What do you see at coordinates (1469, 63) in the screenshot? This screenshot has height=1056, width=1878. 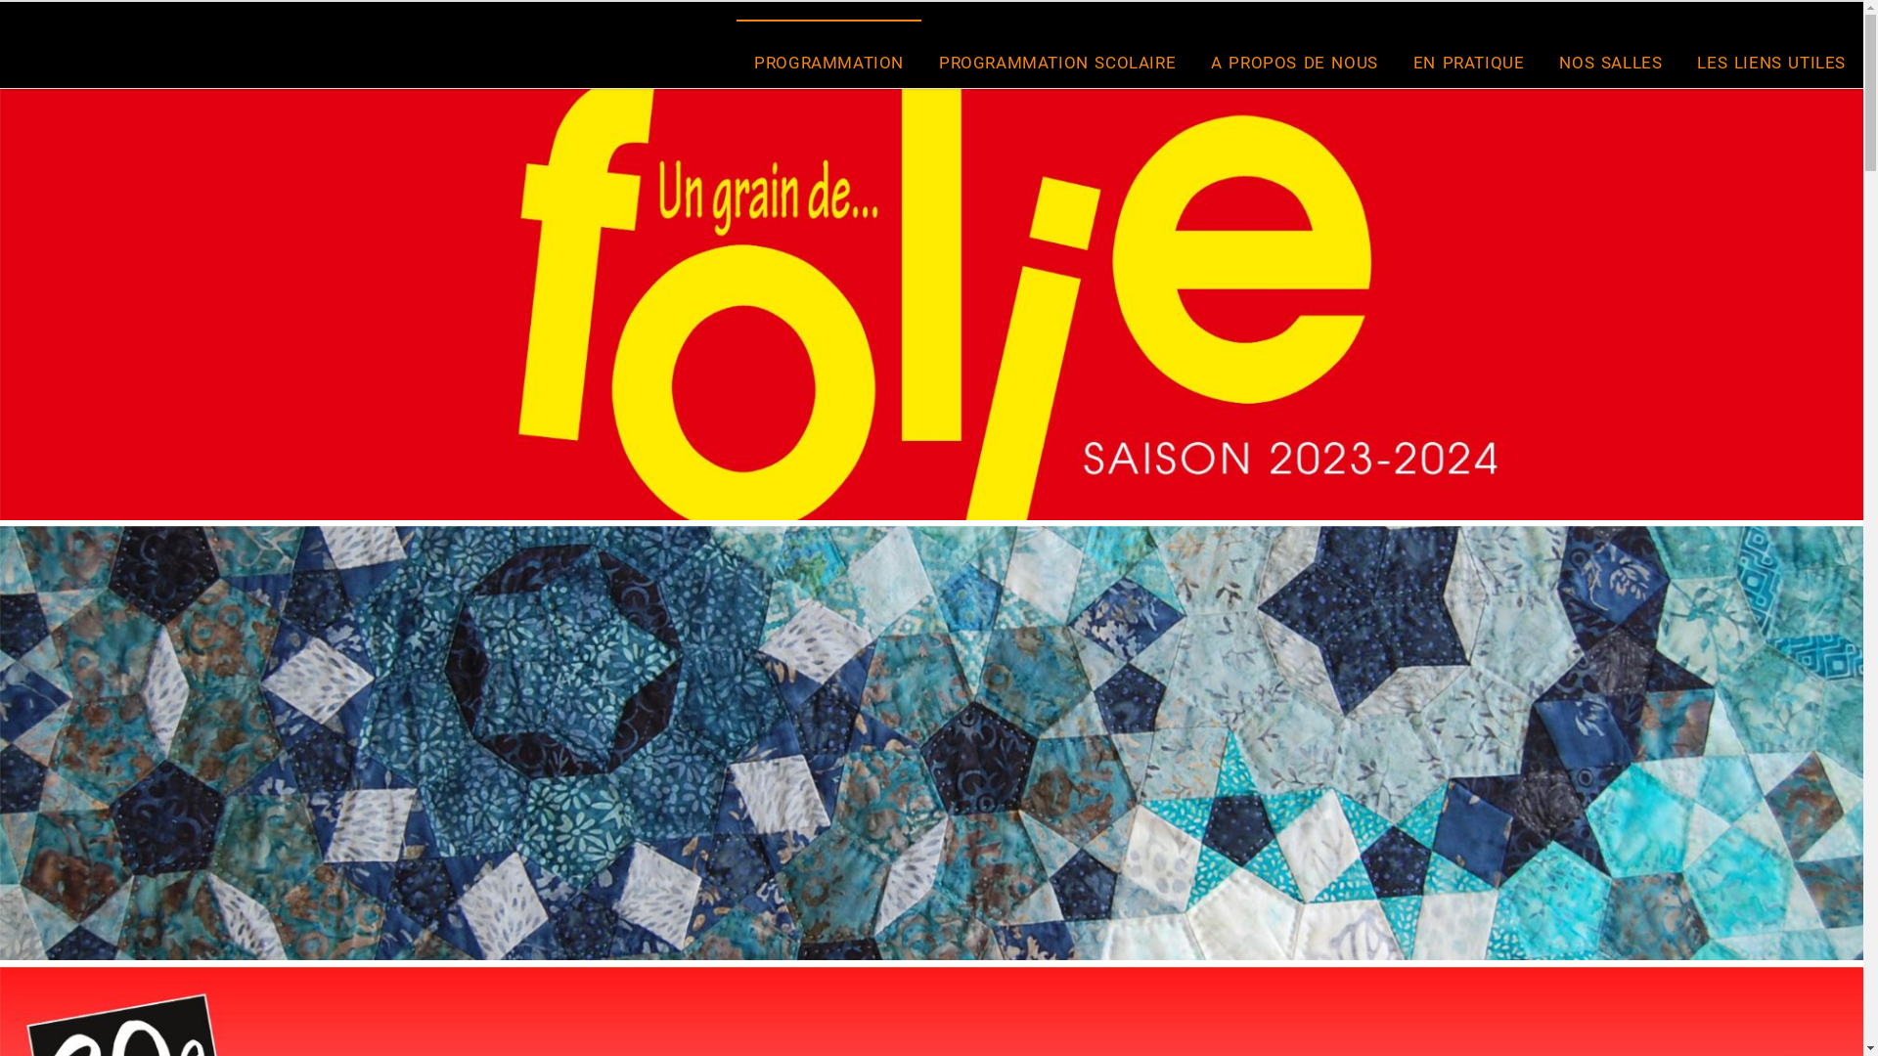 I see `EN PRATIQUE` at bounding box center [1469, 63].